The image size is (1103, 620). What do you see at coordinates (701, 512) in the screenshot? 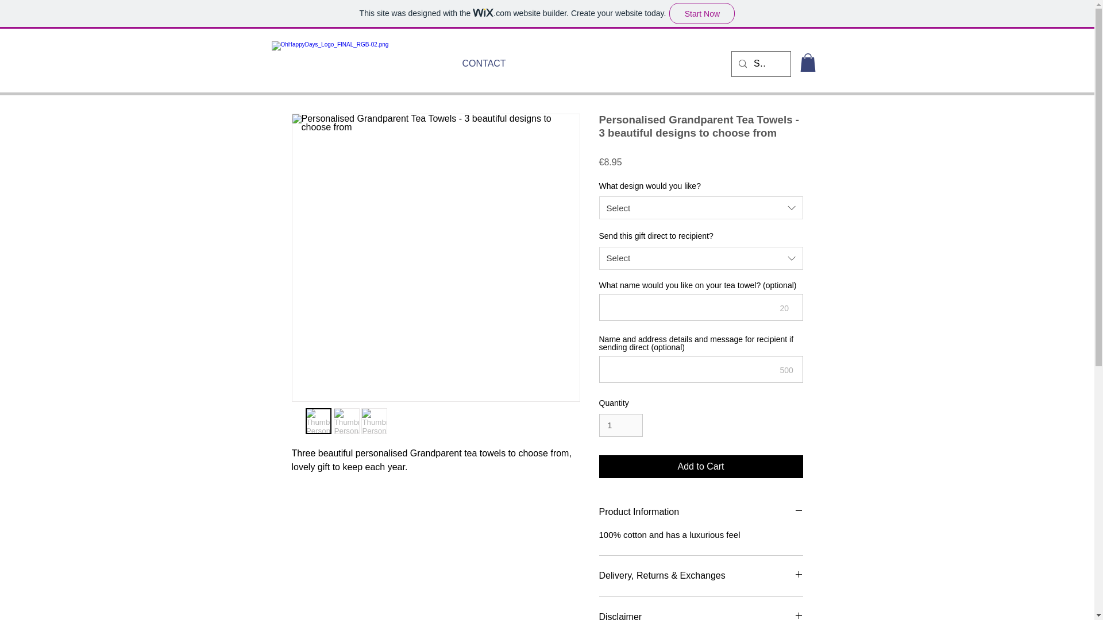
I see `Product Information` at bounding box center [701, 512].